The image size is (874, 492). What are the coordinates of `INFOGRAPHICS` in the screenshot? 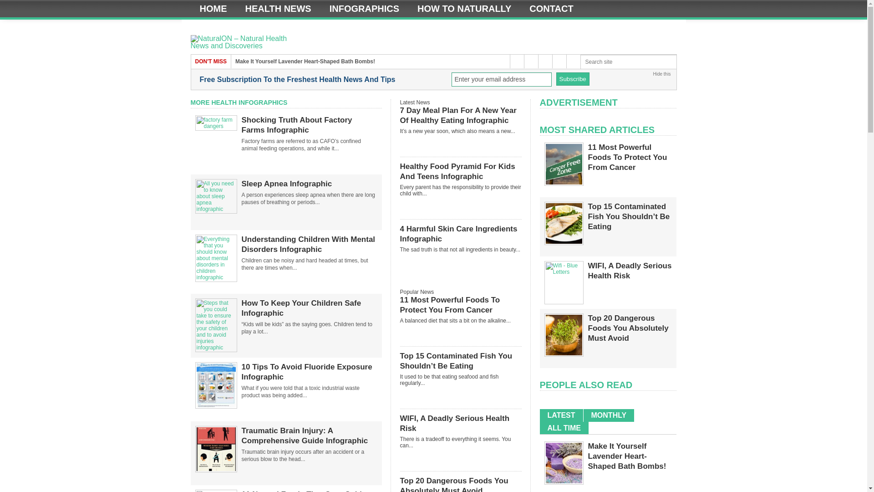 It's located at (364, 8).